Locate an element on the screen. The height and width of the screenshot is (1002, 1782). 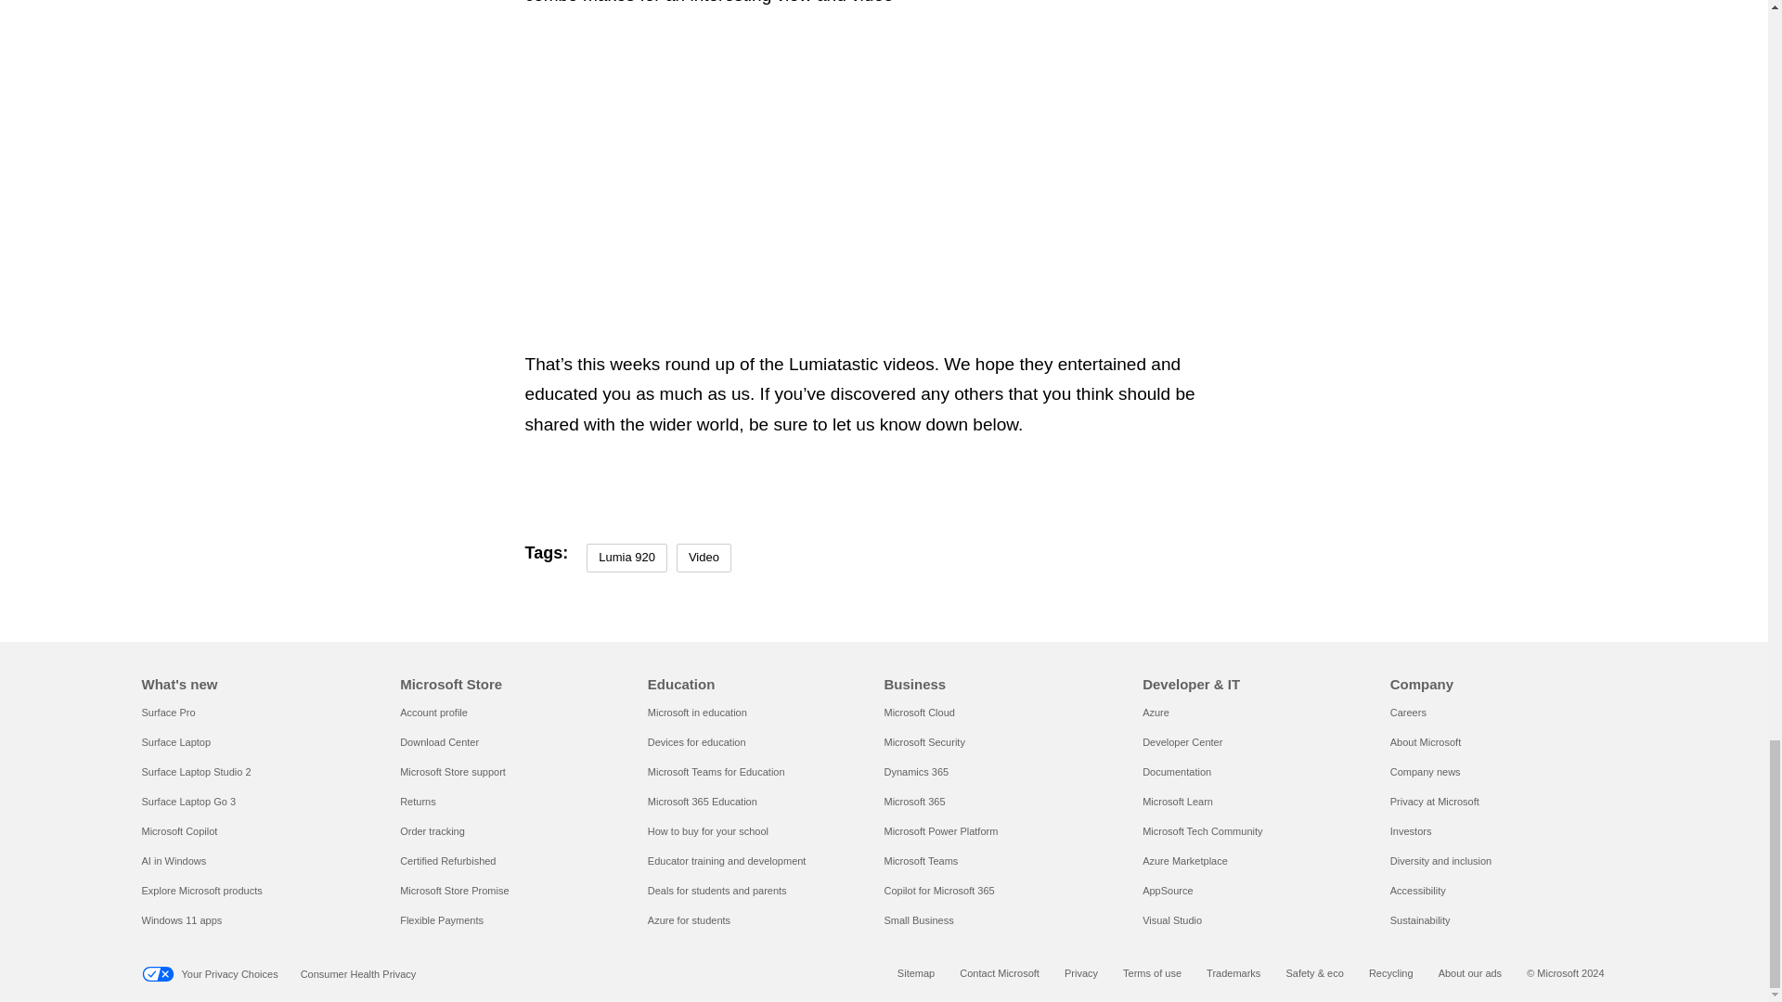
Video Tag is located at coordinates (704, 558).